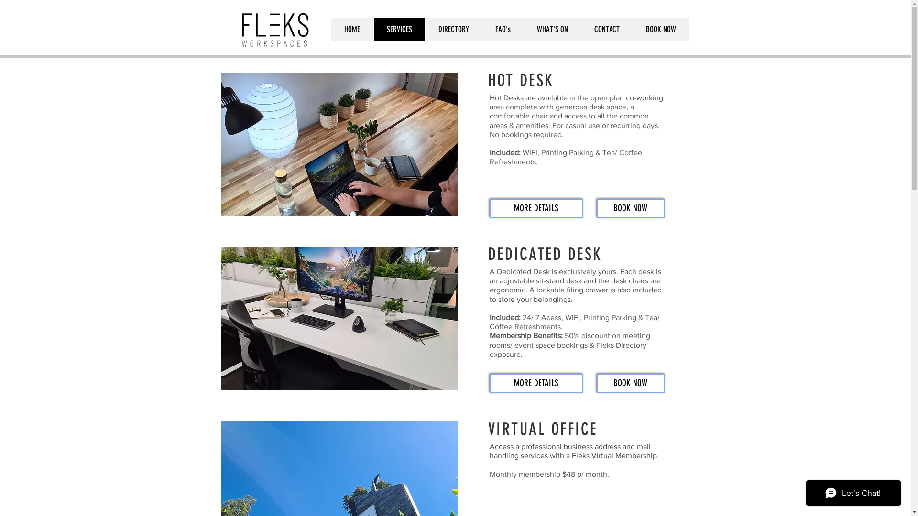  I want to click on SERVICES, so click(399, 30).